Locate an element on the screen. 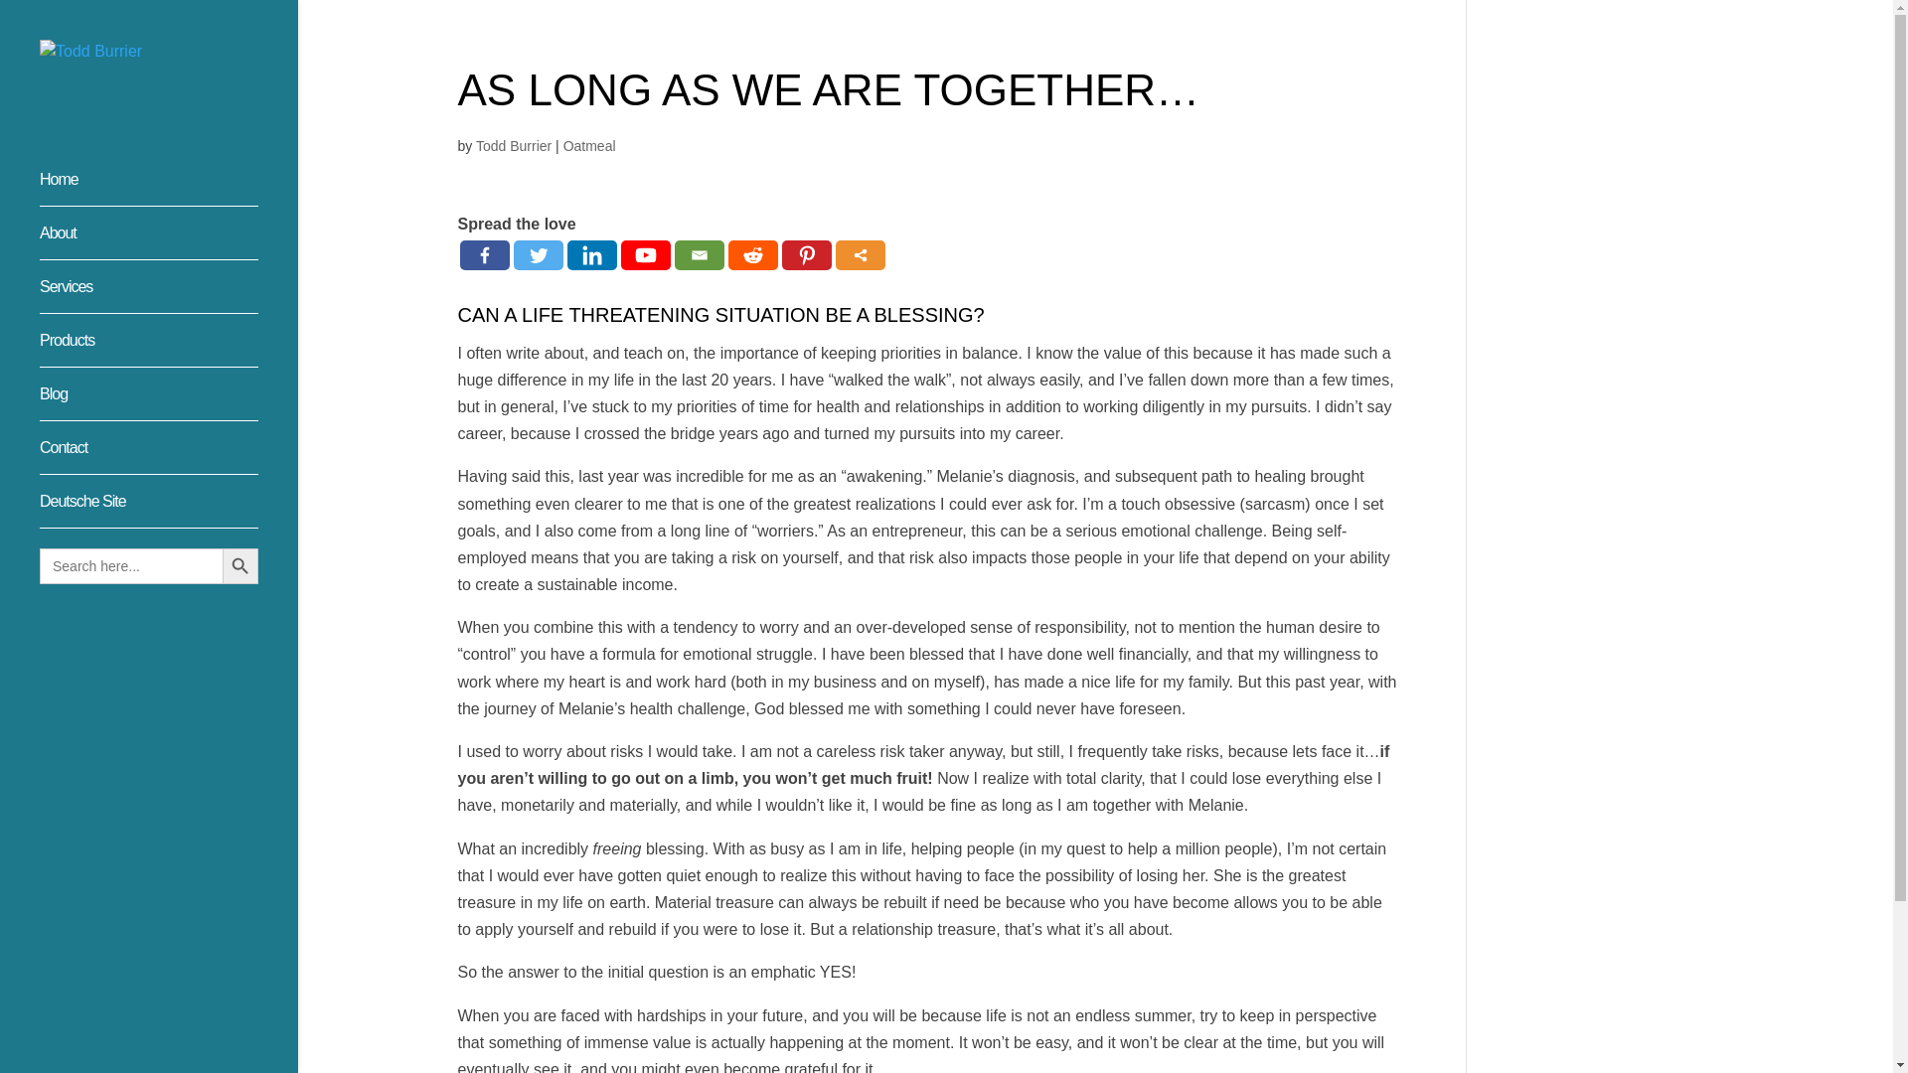 Image resolution: width=1908 pixels, height=1073 pixels. Reddit is located at coordinates (751, 254).